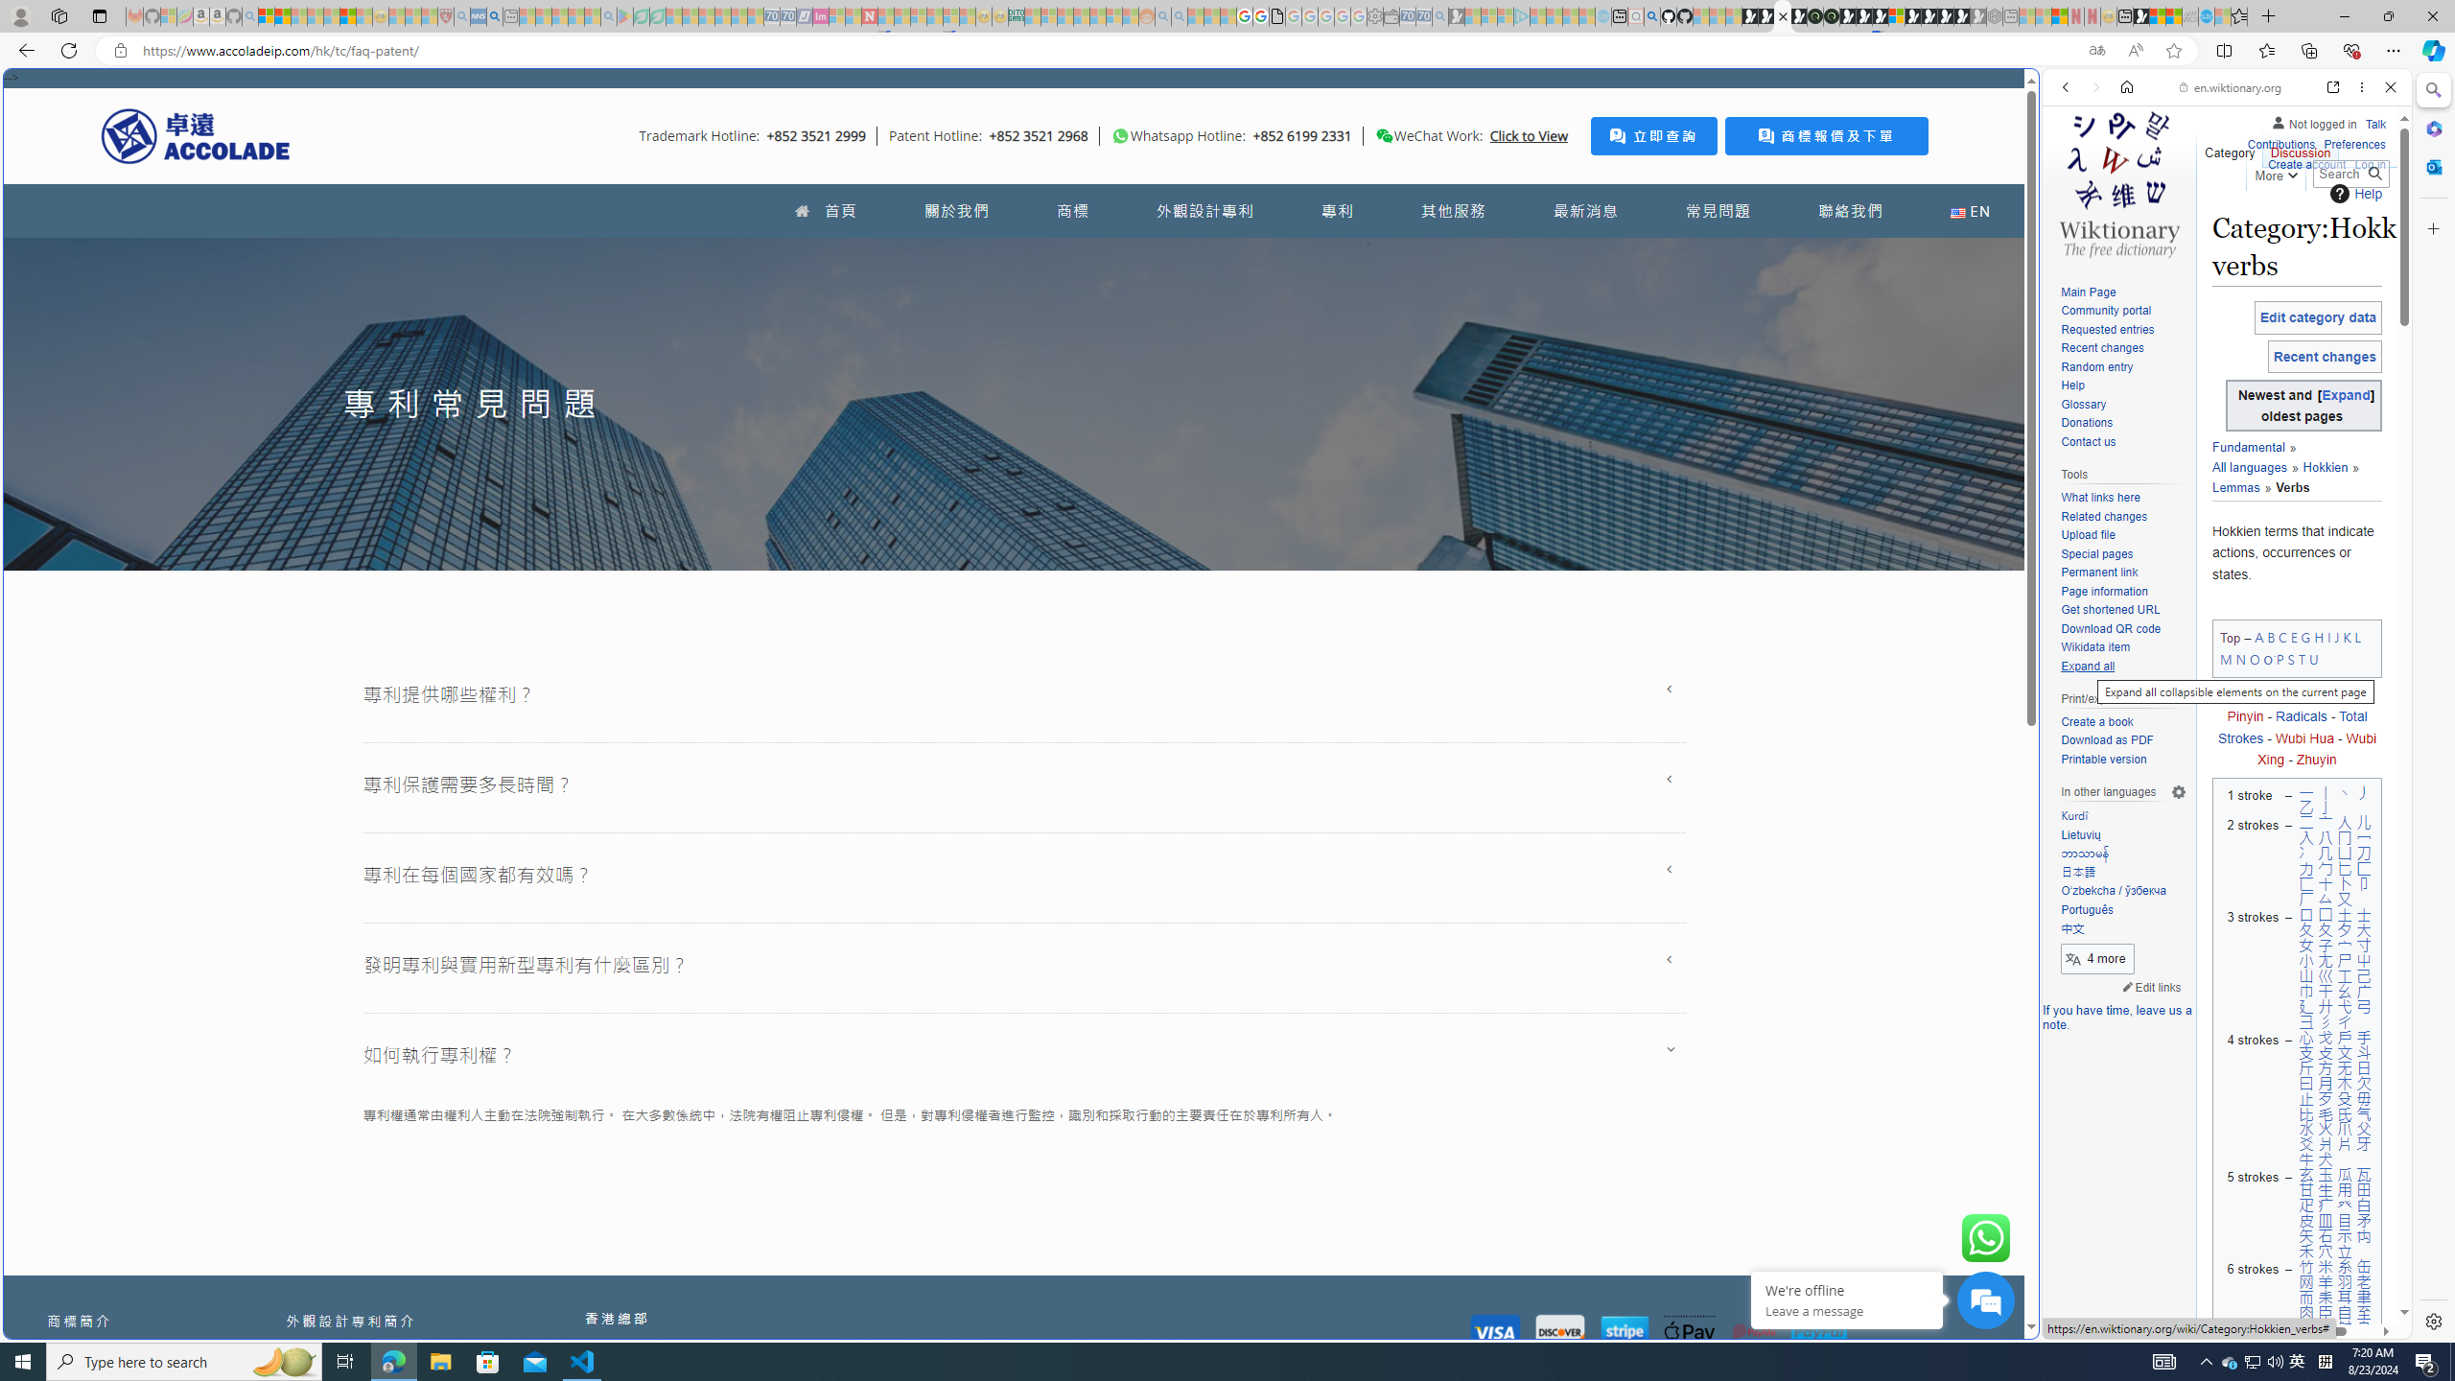 This screenshot has height=1381, width=2455. Describe the element at coordinates (2117, 1018) in the screenshot. I see `If you have time, leave us a note.` at that location.